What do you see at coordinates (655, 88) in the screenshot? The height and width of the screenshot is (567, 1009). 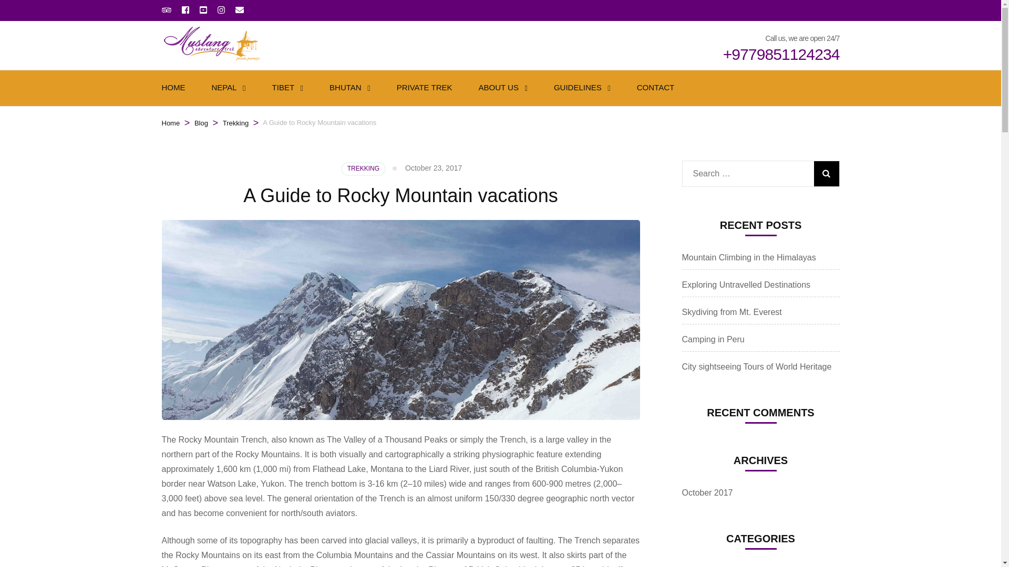 I see `CONTACT` at bounding box center [655, 88].